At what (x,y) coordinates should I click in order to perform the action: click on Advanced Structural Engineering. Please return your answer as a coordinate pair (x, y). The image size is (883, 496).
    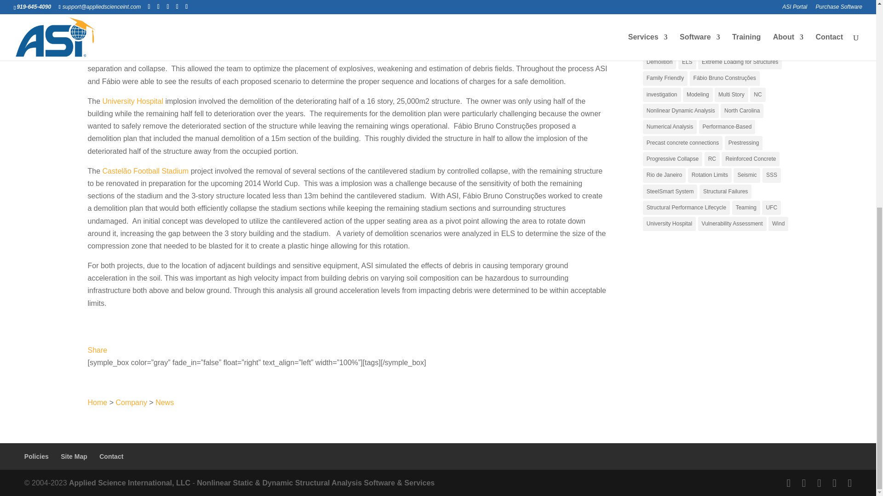
    Looking at the image, I should click on (130, 483).